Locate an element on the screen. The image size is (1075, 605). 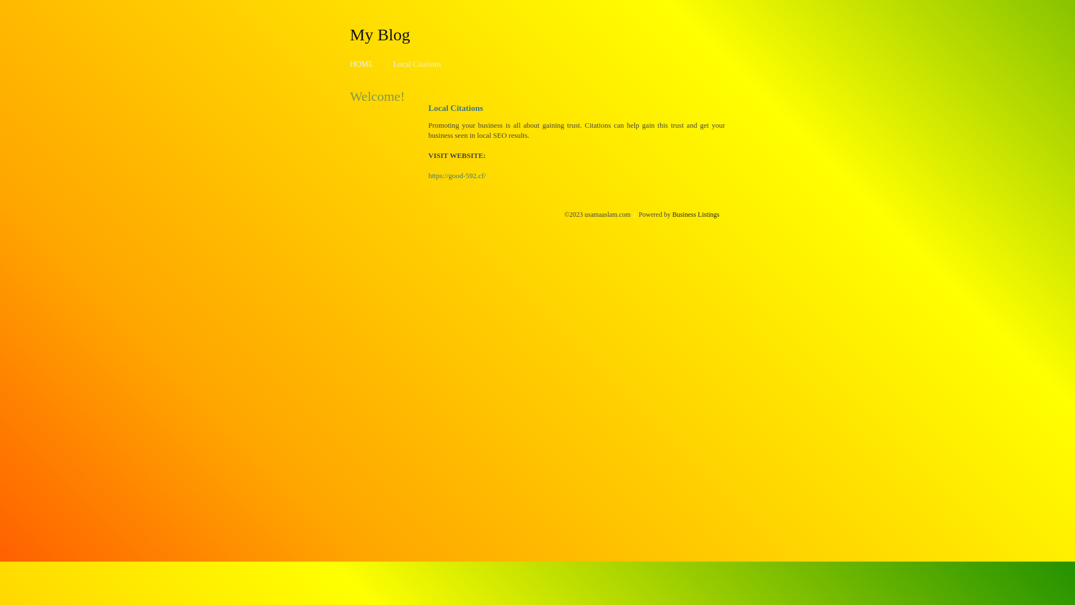
Local Citations is located at coordinates (417, 64).